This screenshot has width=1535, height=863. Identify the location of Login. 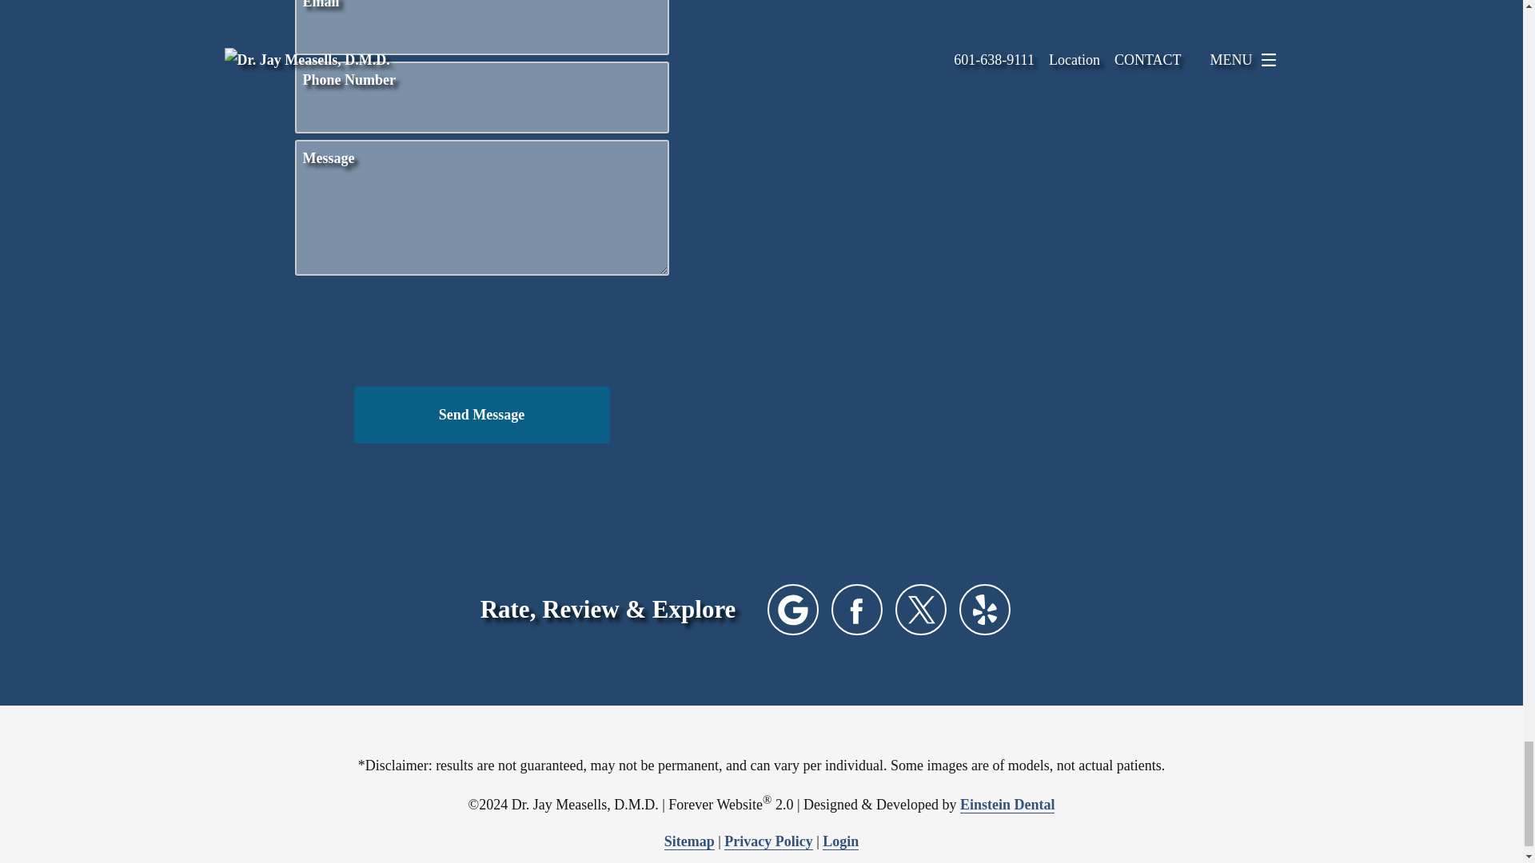
(840, 841).